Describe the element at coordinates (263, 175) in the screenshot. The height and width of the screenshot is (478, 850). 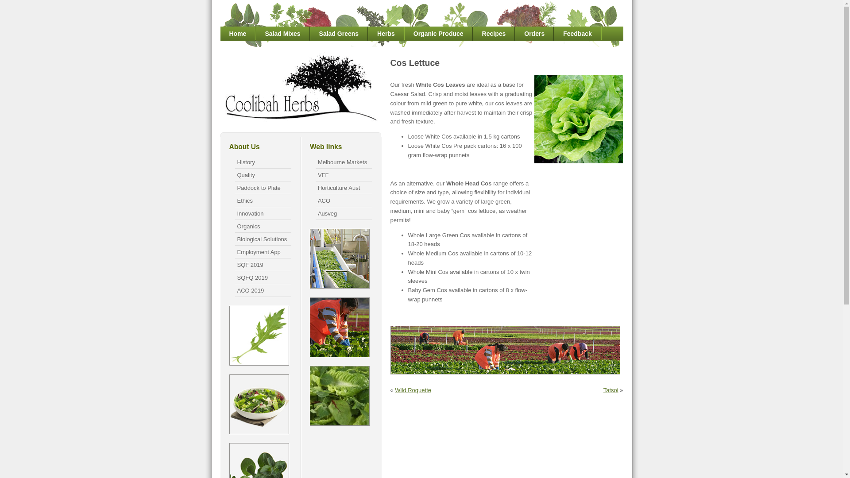
I see `Quality` at that location.